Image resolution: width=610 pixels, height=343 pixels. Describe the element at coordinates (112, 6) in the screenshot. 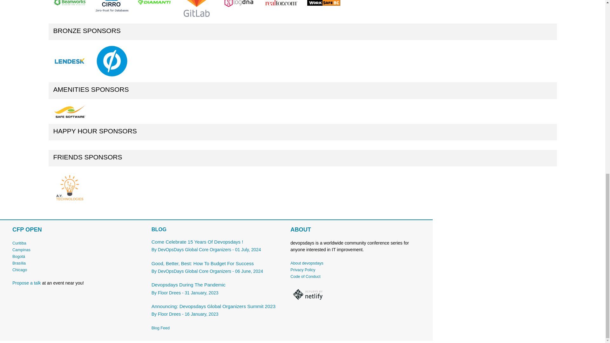

I see `Cirro` at that location.